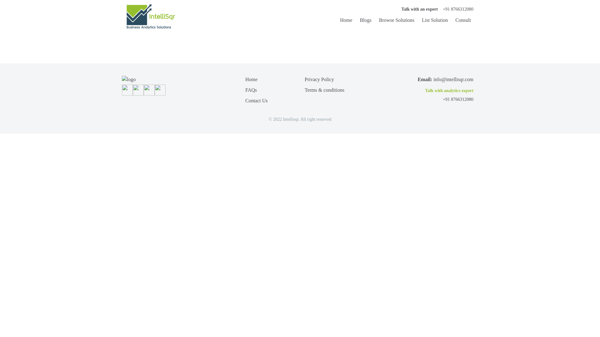  I want to click on Home, so click(344, 20).